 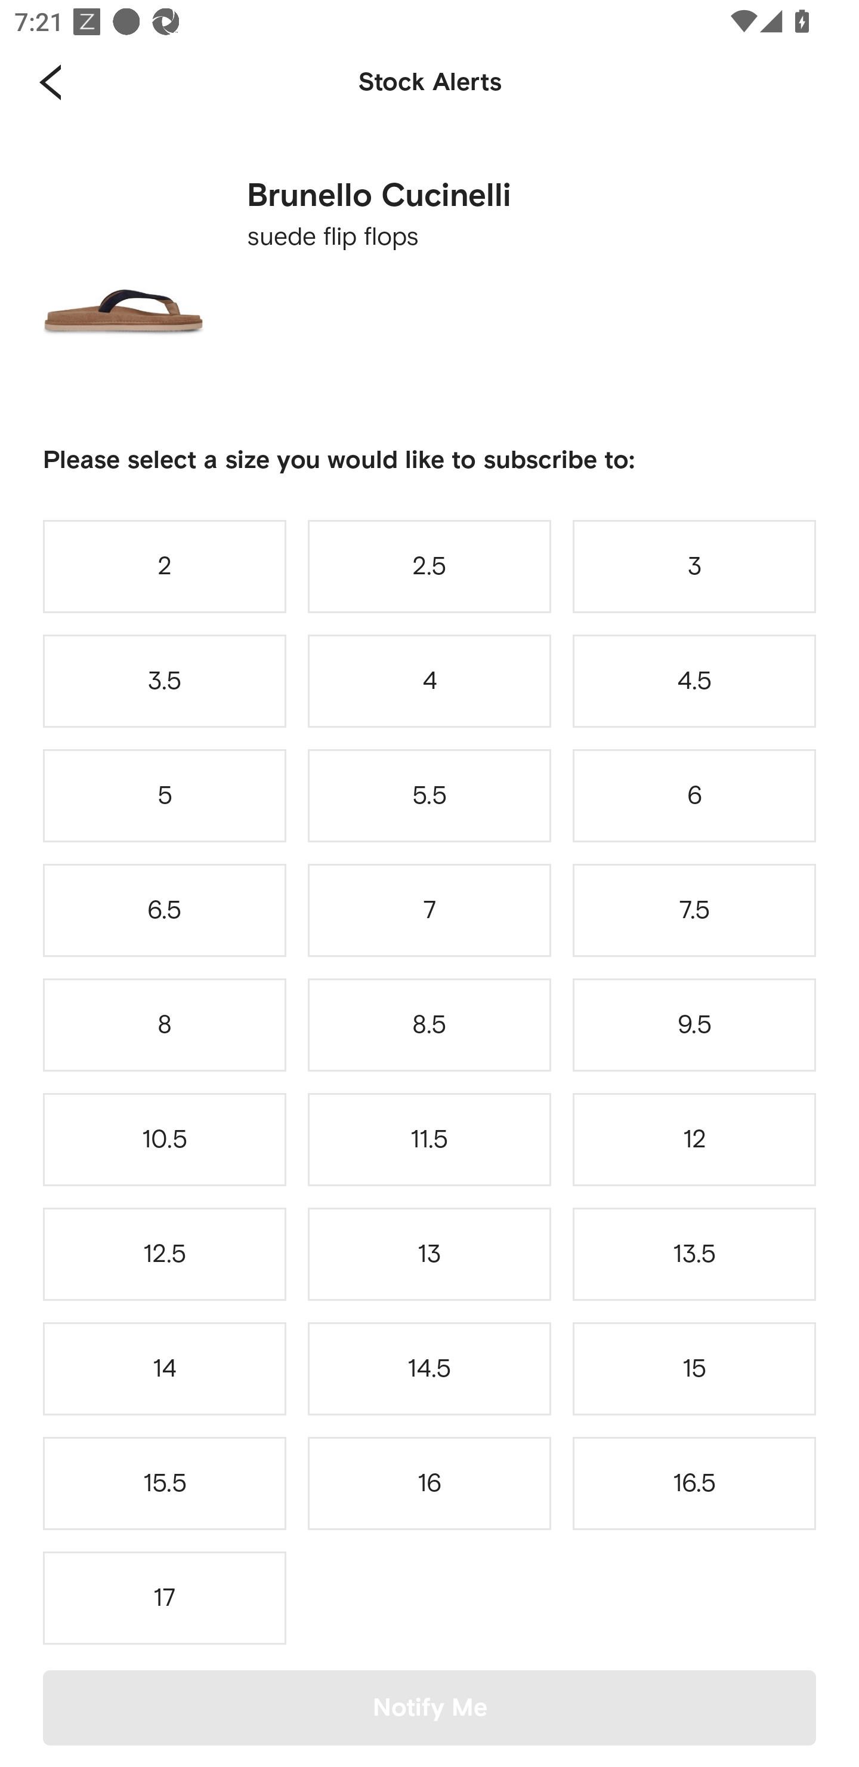 What do you see at coordinates (429, 1368) in the screenshot?
I see `14.5` at bounding box center [429, 1368].